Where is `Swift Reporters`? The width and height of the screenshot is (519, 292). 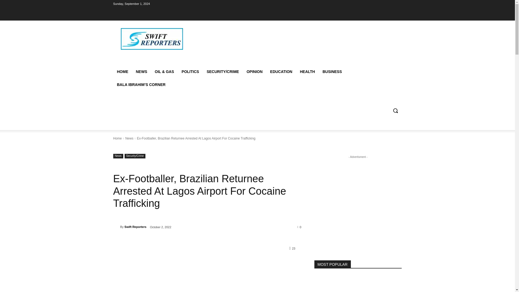
Swift Reporters is located at coordinates (135, 227).